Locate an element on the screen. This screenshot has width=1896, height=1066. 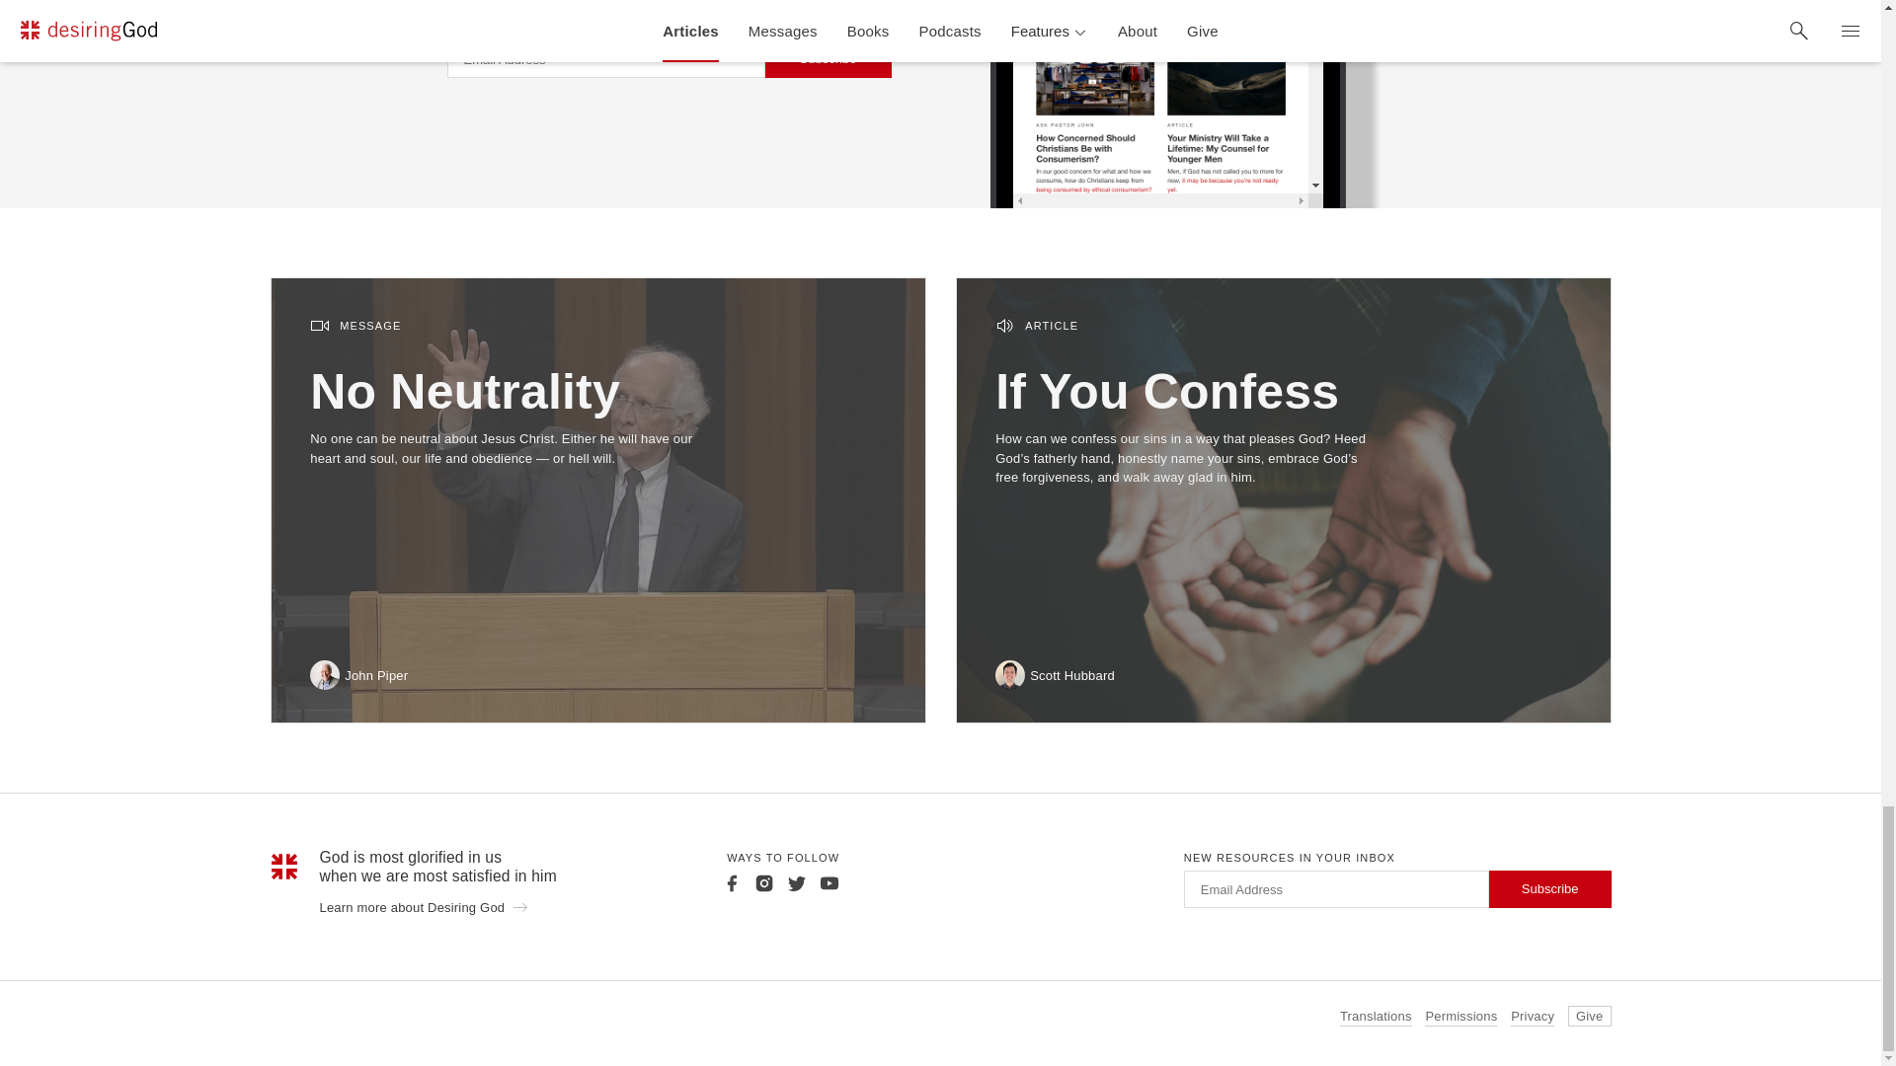
Twitter is located at coordinates (796, 882).